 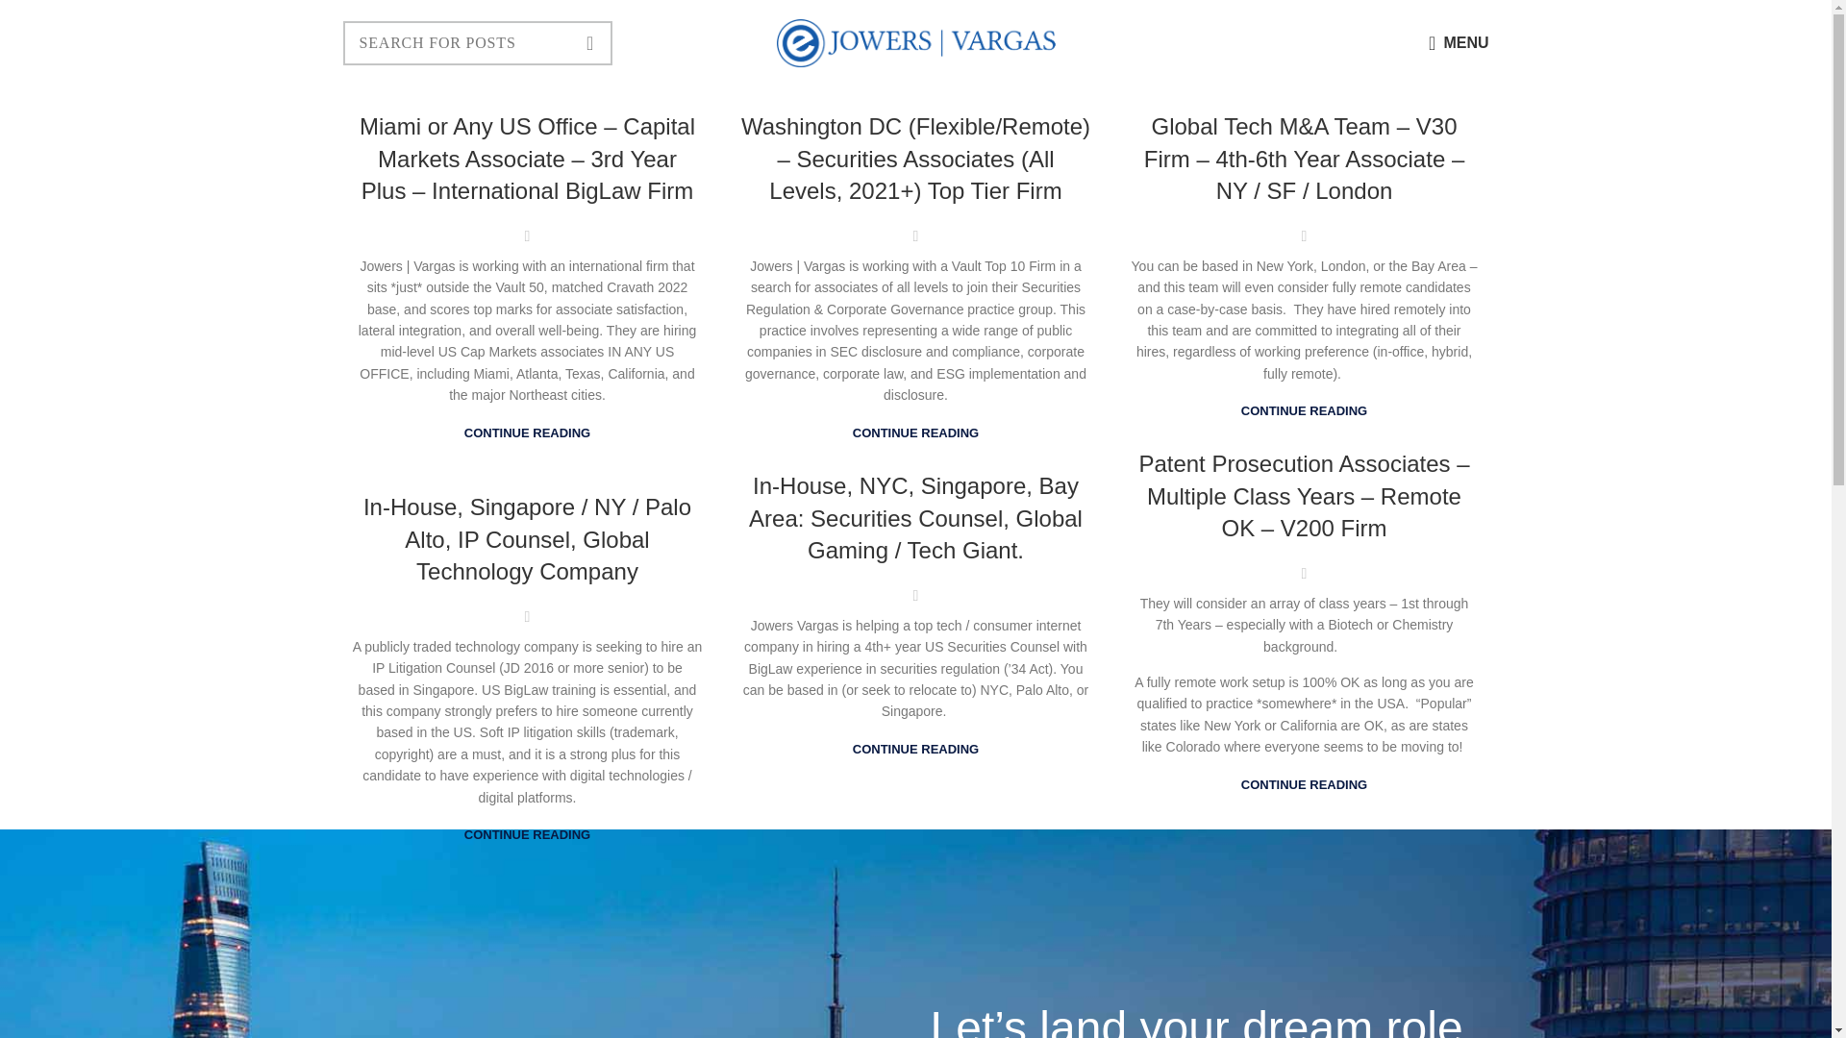 I want to click on CONTINUE READING, so click(x=1304, y=411).